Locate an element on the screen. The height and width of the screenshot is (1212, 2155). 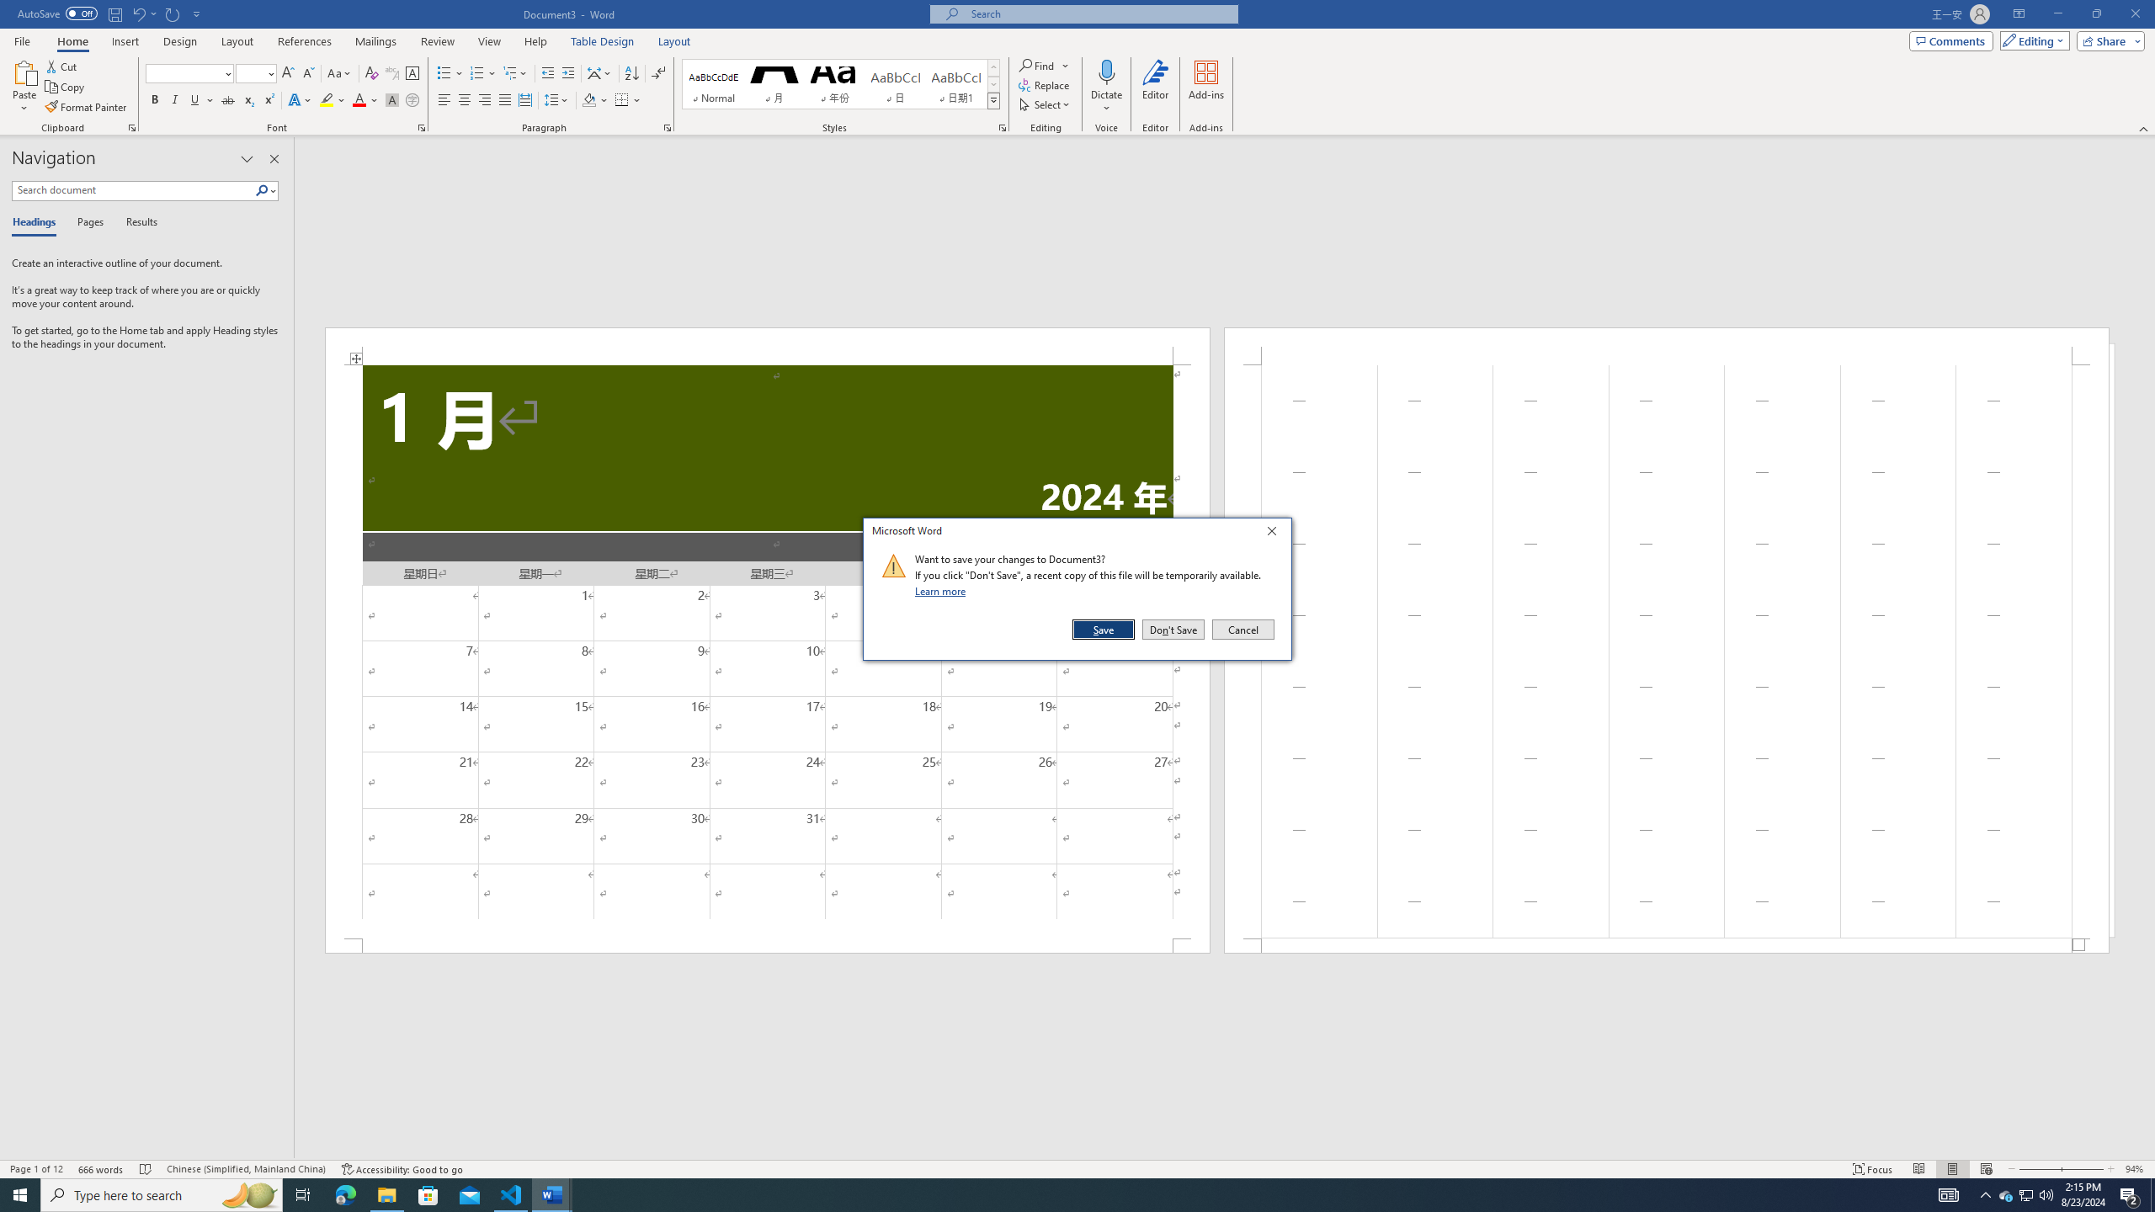
Align Right is located at coordinates (485, 101).